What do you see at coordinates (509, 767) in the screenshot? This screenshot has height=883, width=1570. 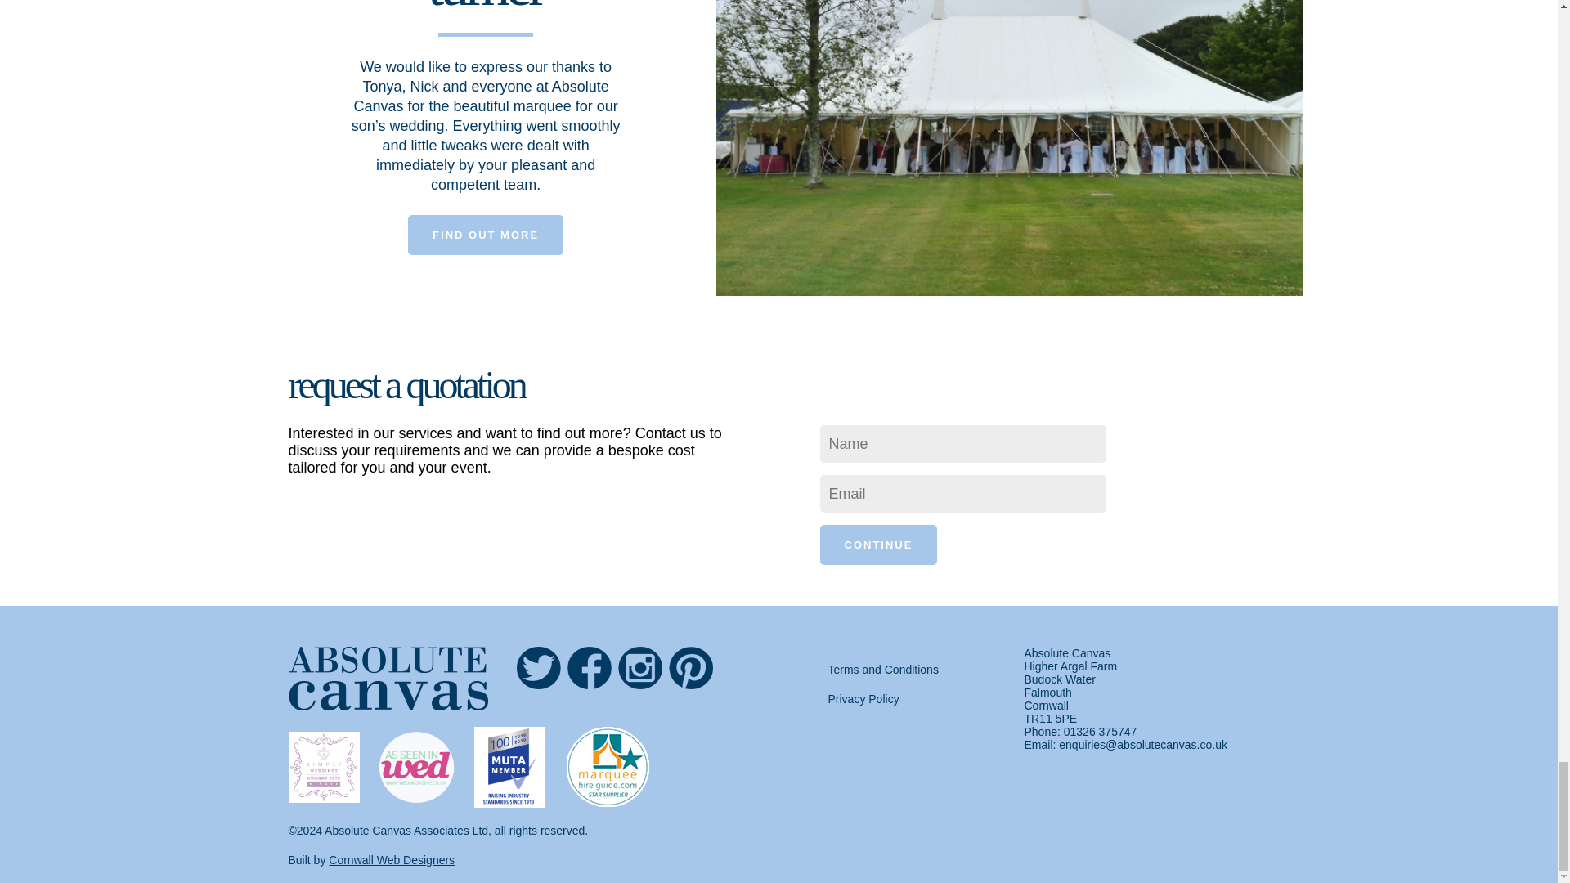 I see `Muta Members` at bounding box center [509, 767].